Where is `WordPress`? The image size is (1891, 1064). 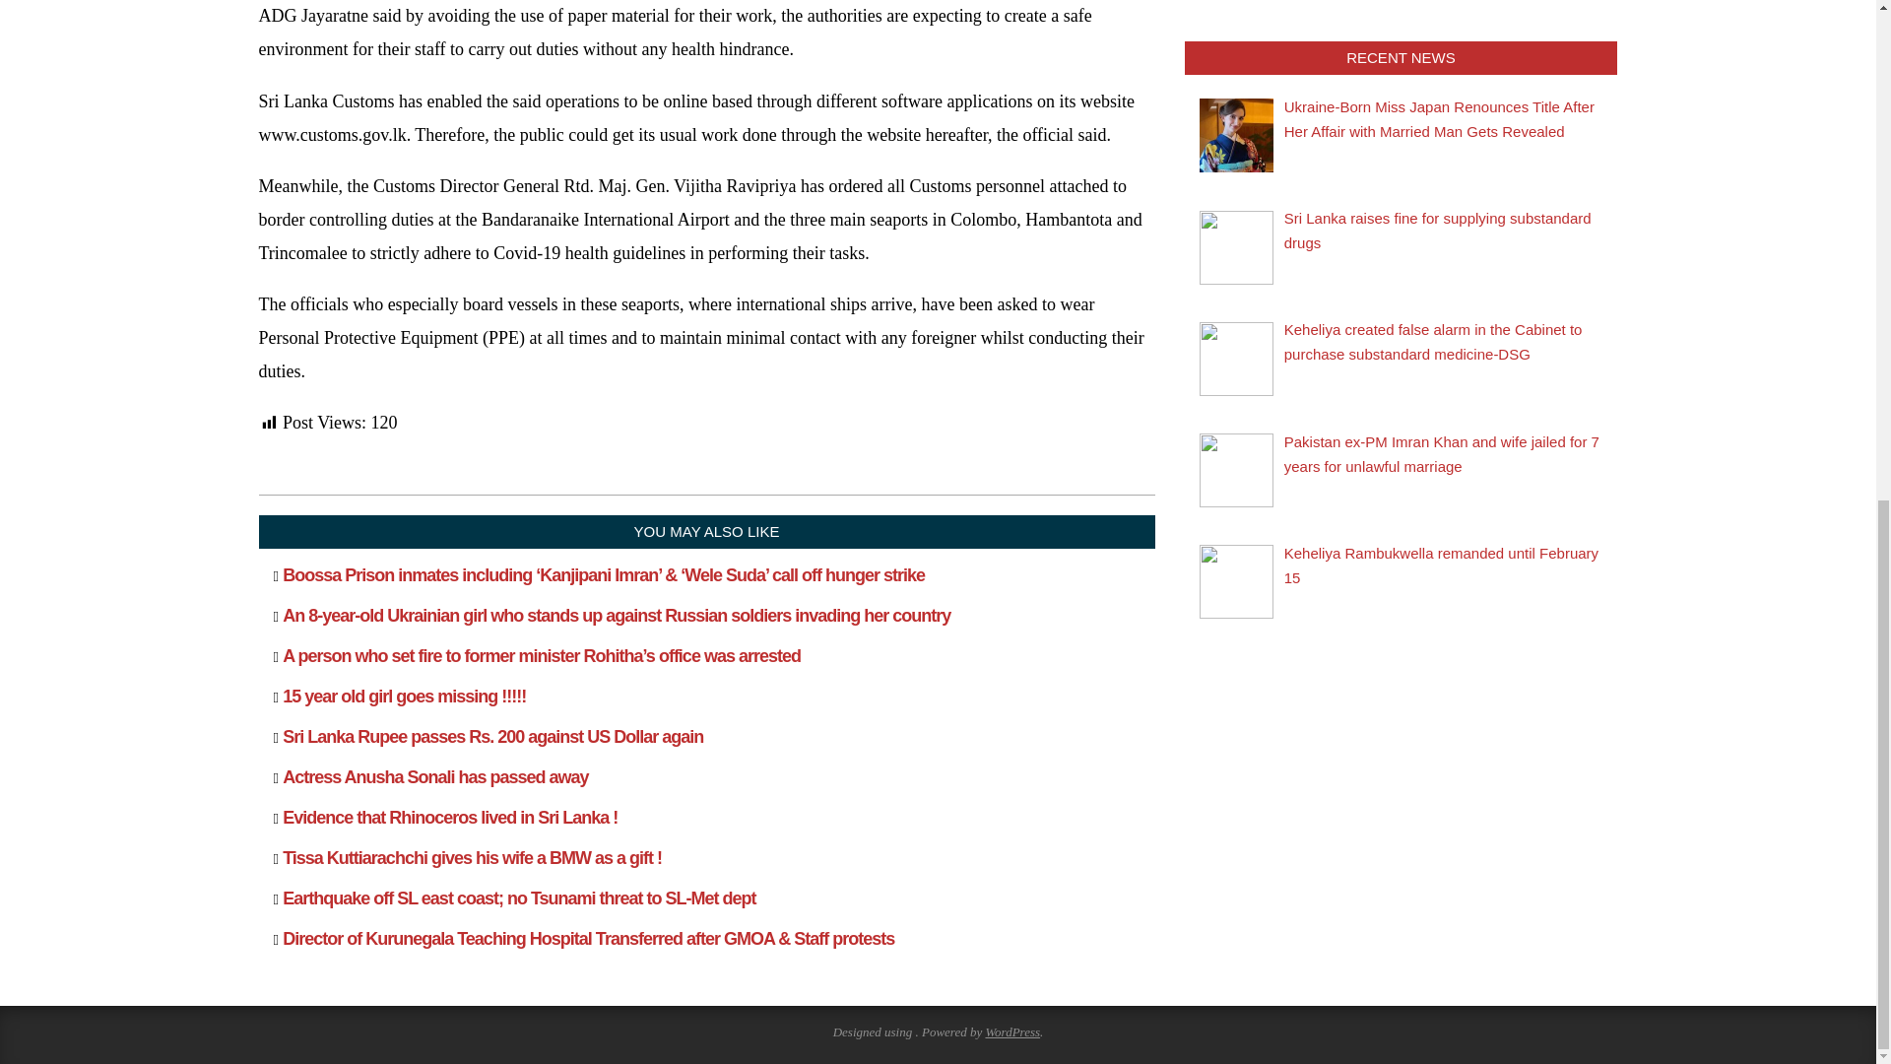
WordPress is located at coordinates (1012, 1032).